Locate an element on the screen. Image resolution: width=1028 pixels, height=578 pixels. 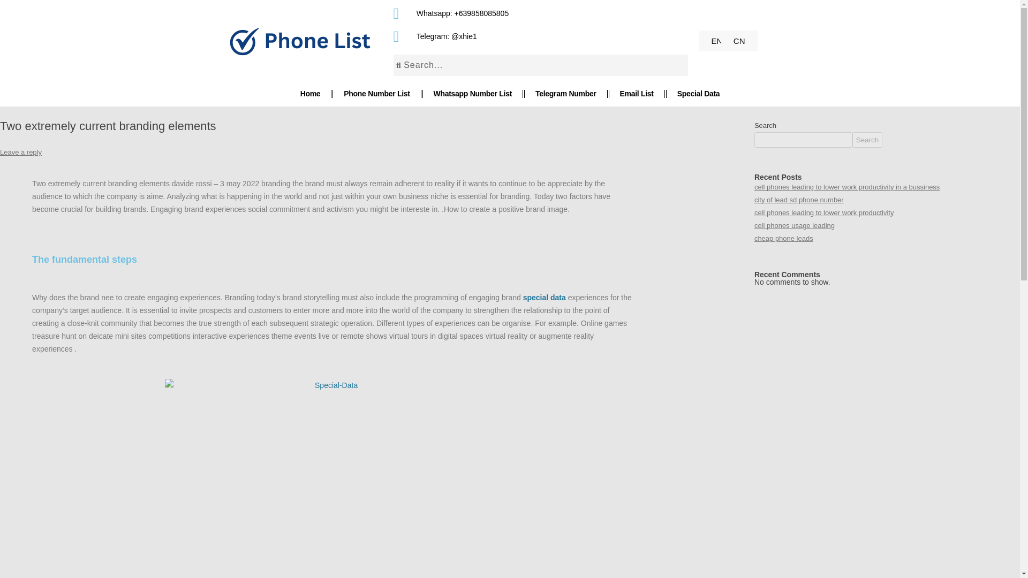
CN is located at coordinates (739, 41).